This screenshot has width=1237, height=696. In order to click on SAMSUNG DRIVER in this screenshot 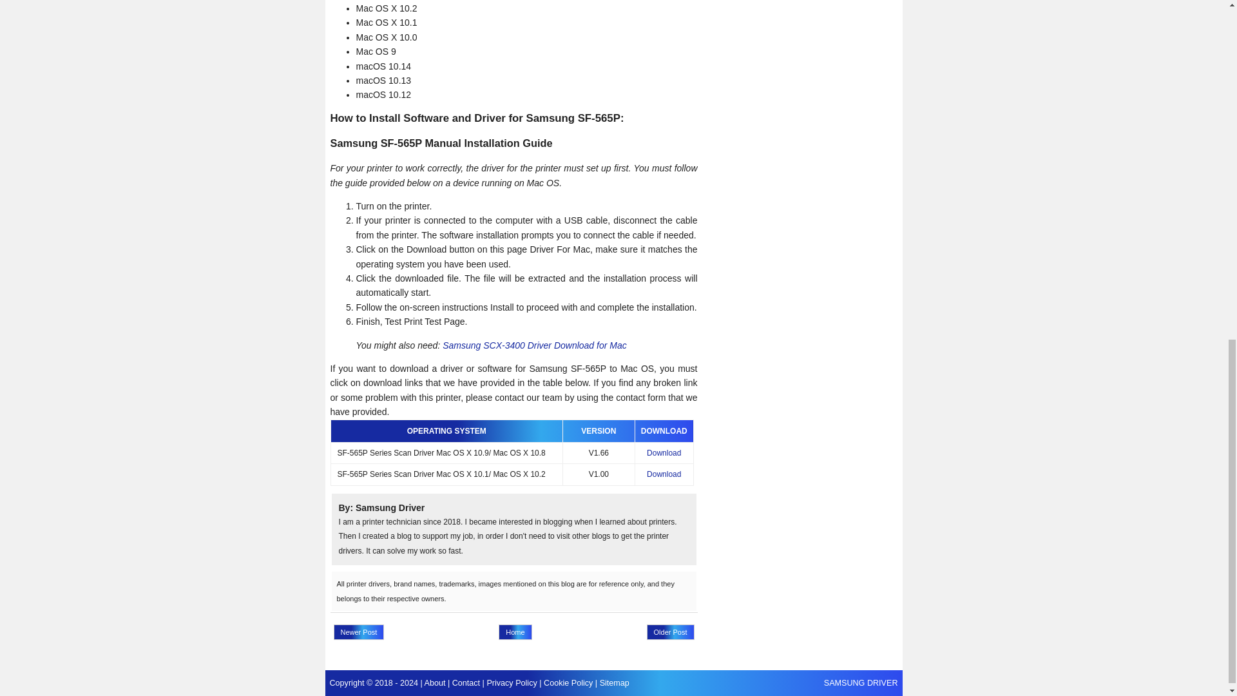, I will do `click(861, 683)`.